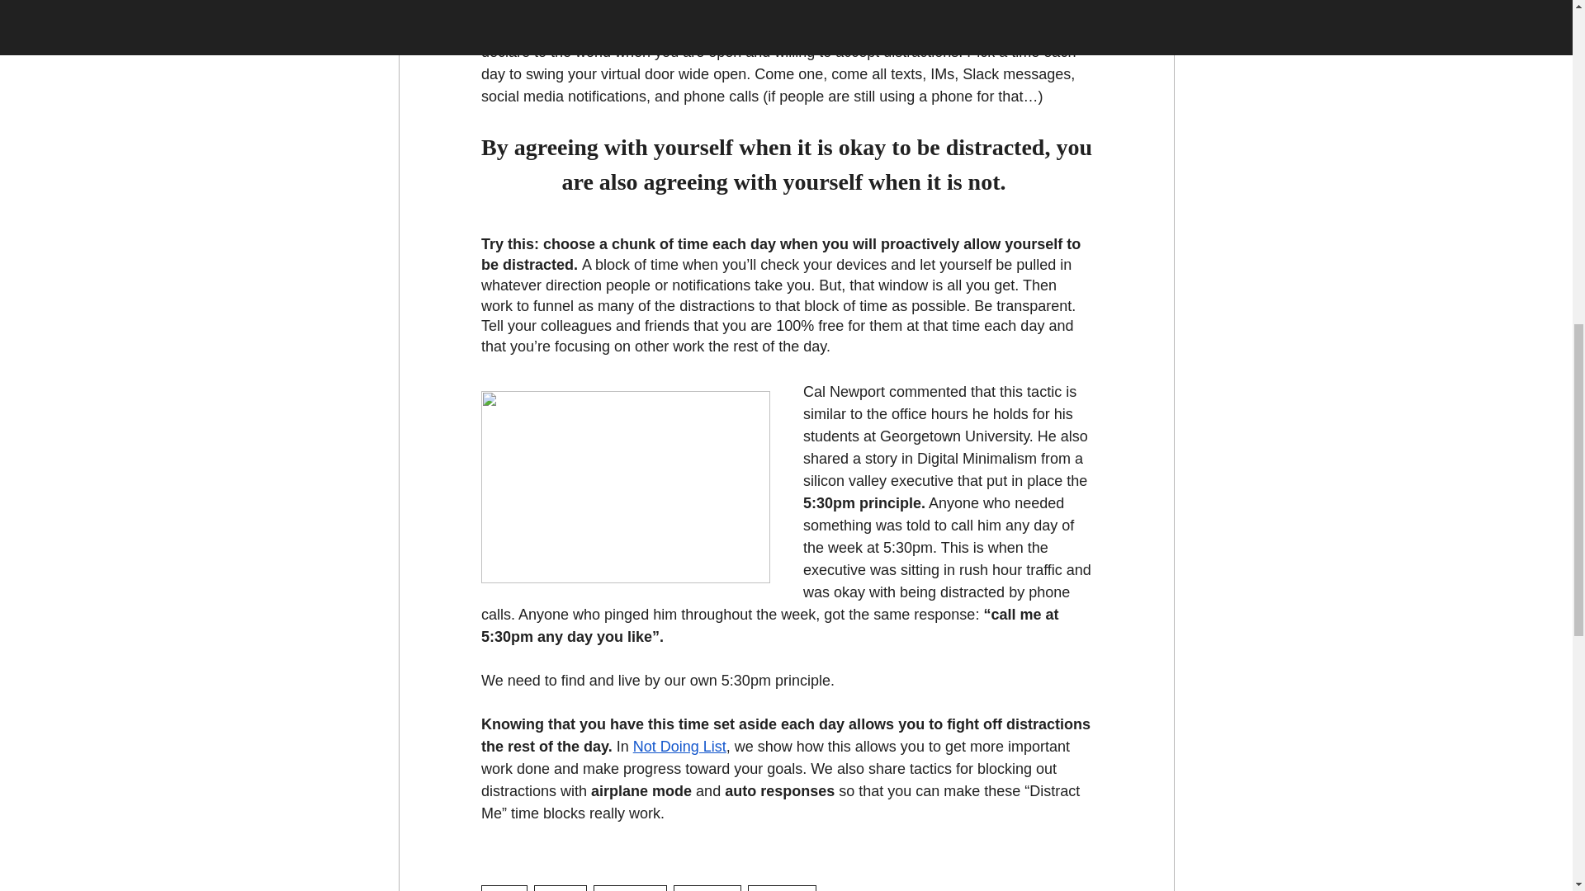 The width and height of the screenshot is (1585, 891). What do you see at coordinates (782, 888) in the screenshot?
I see `Calendar` at bounding box center [782, 888].